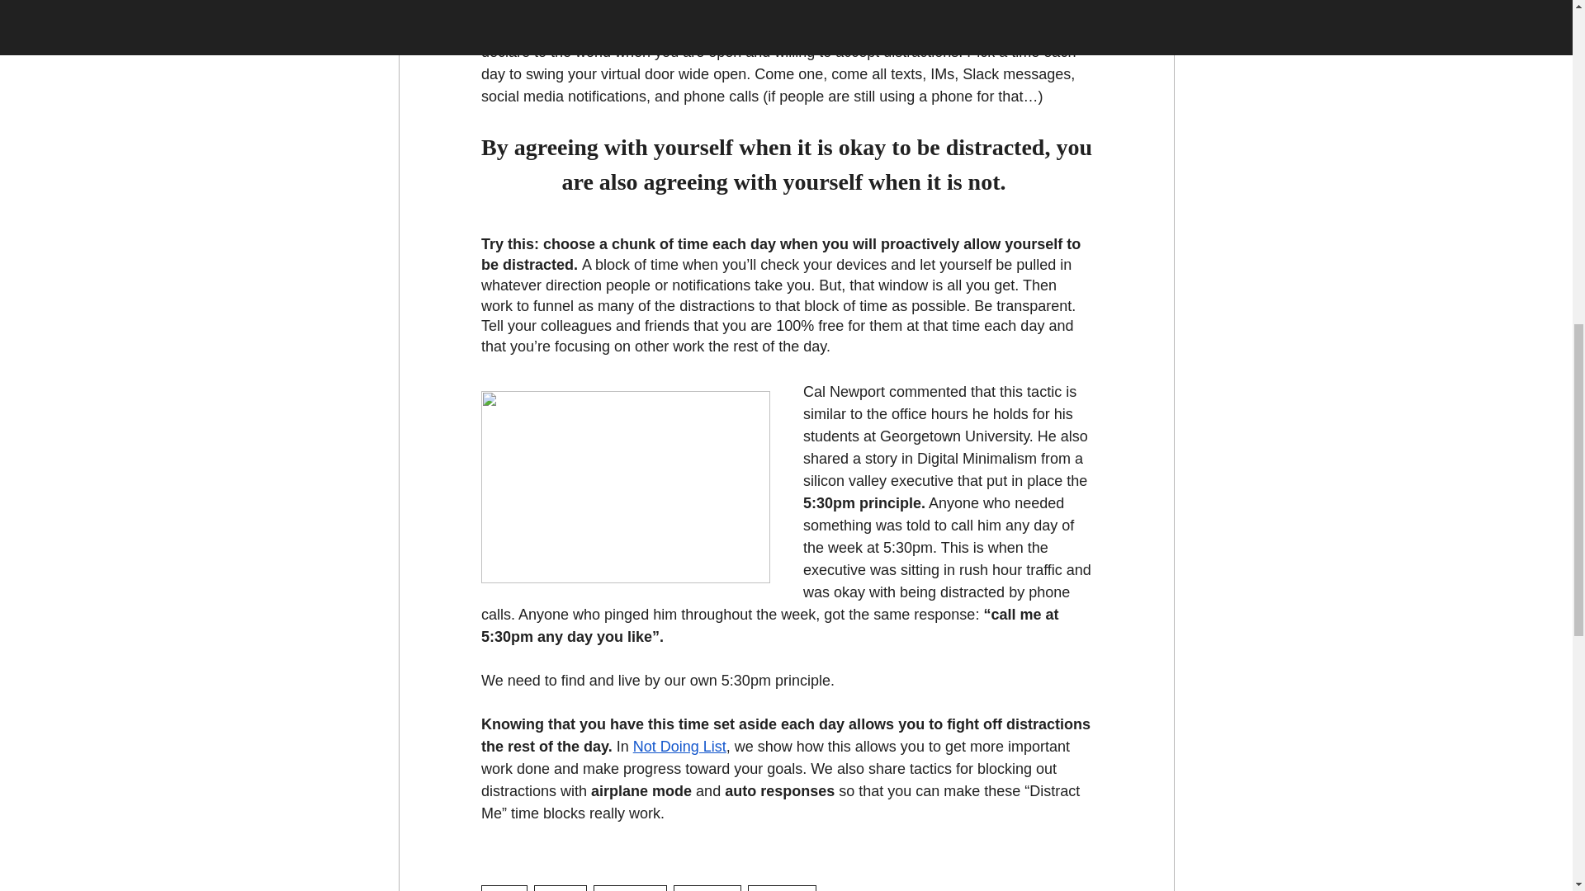 The width and height of the screenshot is (1585, 891). What do you see at coordinates (782, 888) in the screenshot?
I see `Calendar` at bounding box center [782, 888].